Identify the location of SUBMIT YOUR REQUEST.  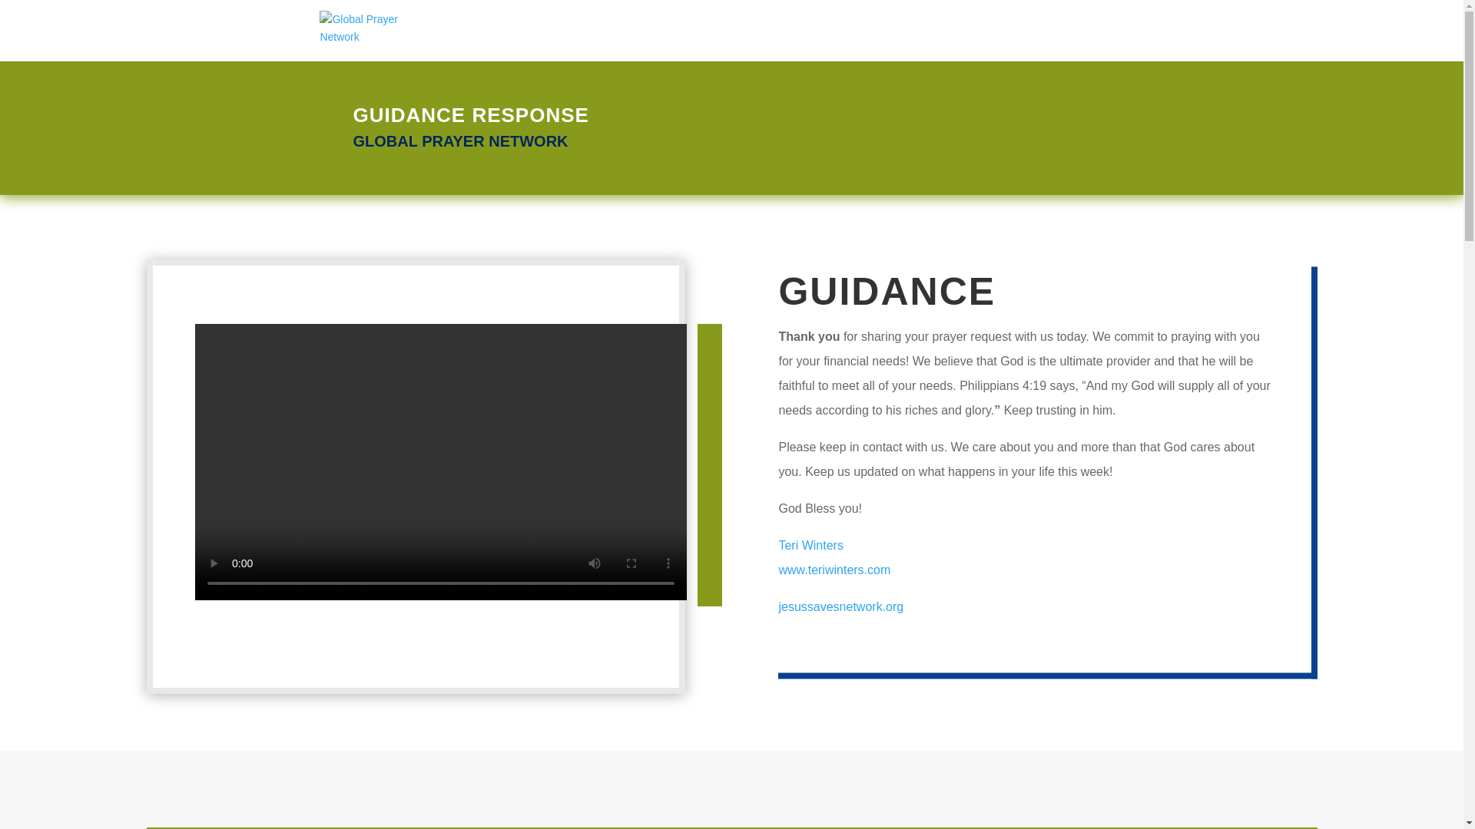
(682, 43).